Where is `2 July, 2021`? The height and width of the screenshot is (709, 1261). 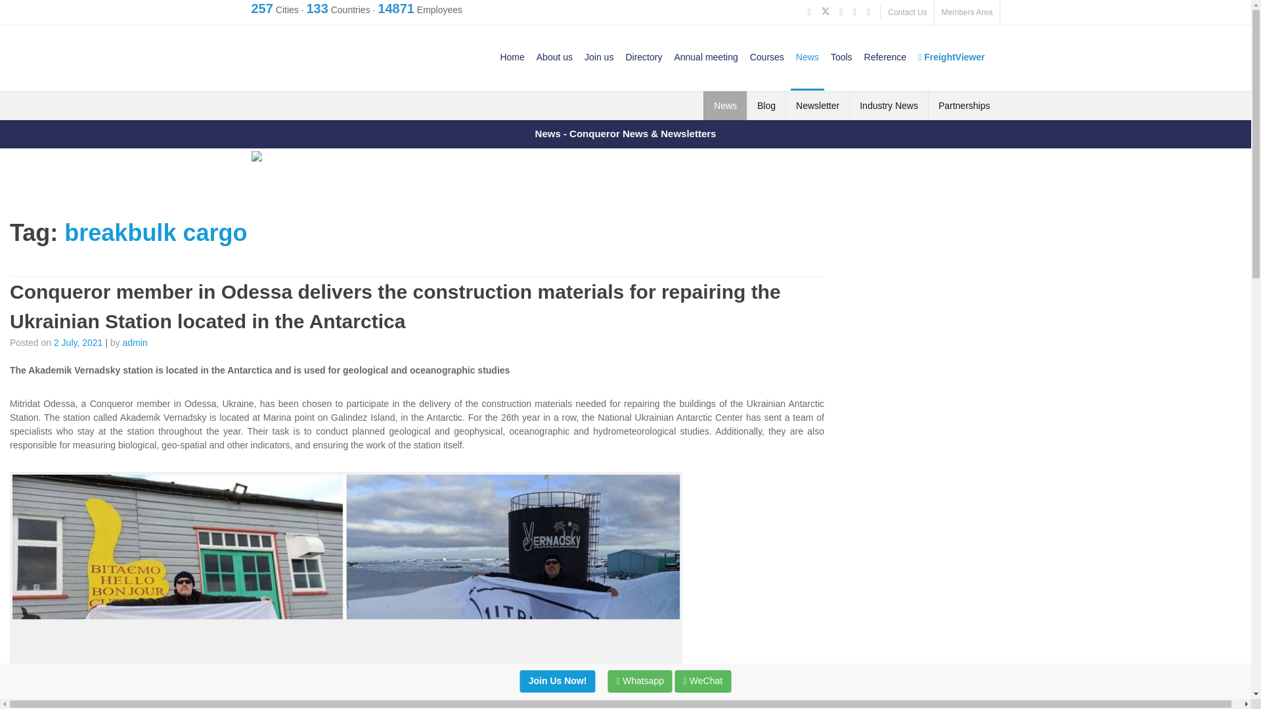
2 July, 2021 is located at coordinates (77, 343).